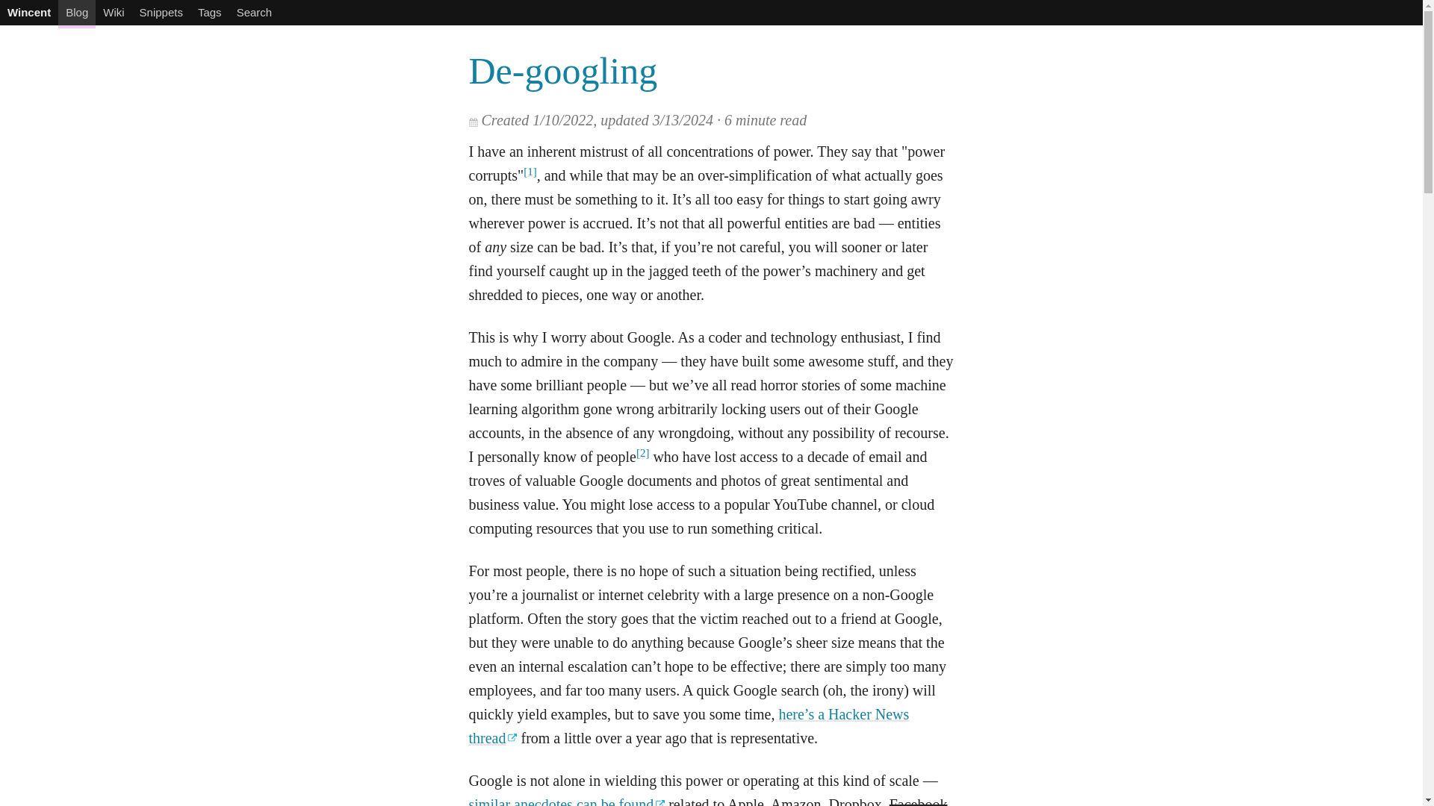  Describe the element at coordinates (563, 70) in the screenshot. I see `De-googling` at that location.